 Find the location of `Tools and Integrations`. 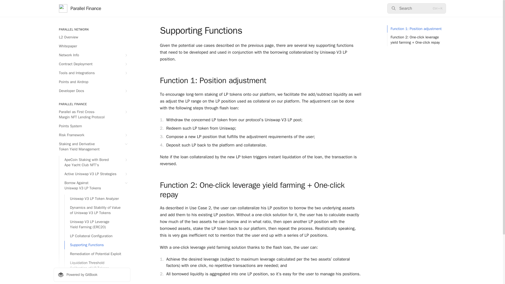

Tools and Integrations is located at coordinates (92, 73).